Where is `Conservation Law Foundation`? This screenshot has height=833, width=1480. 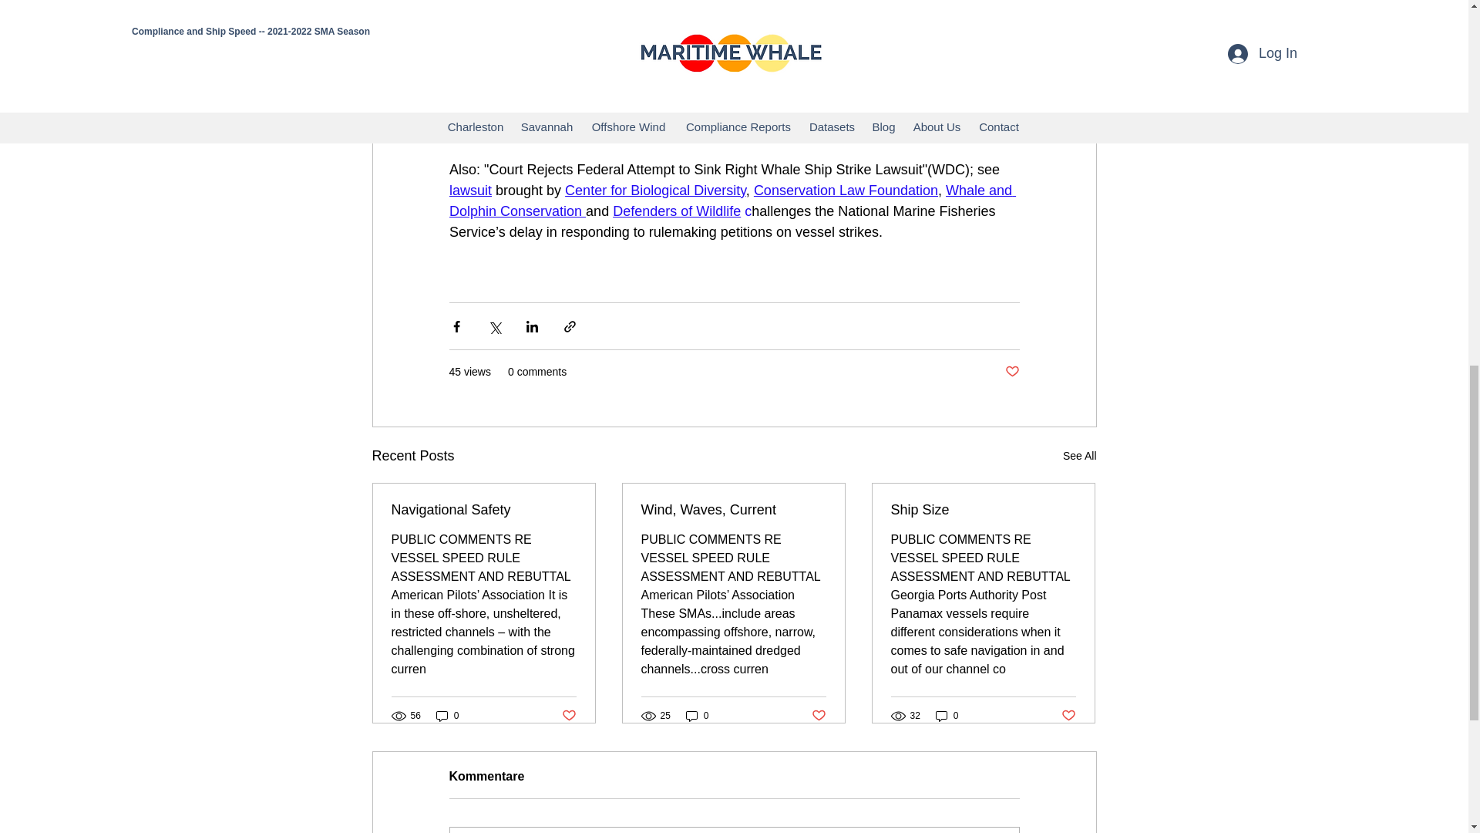 Conservation Law Foundation is located at coordinates (845, 190).